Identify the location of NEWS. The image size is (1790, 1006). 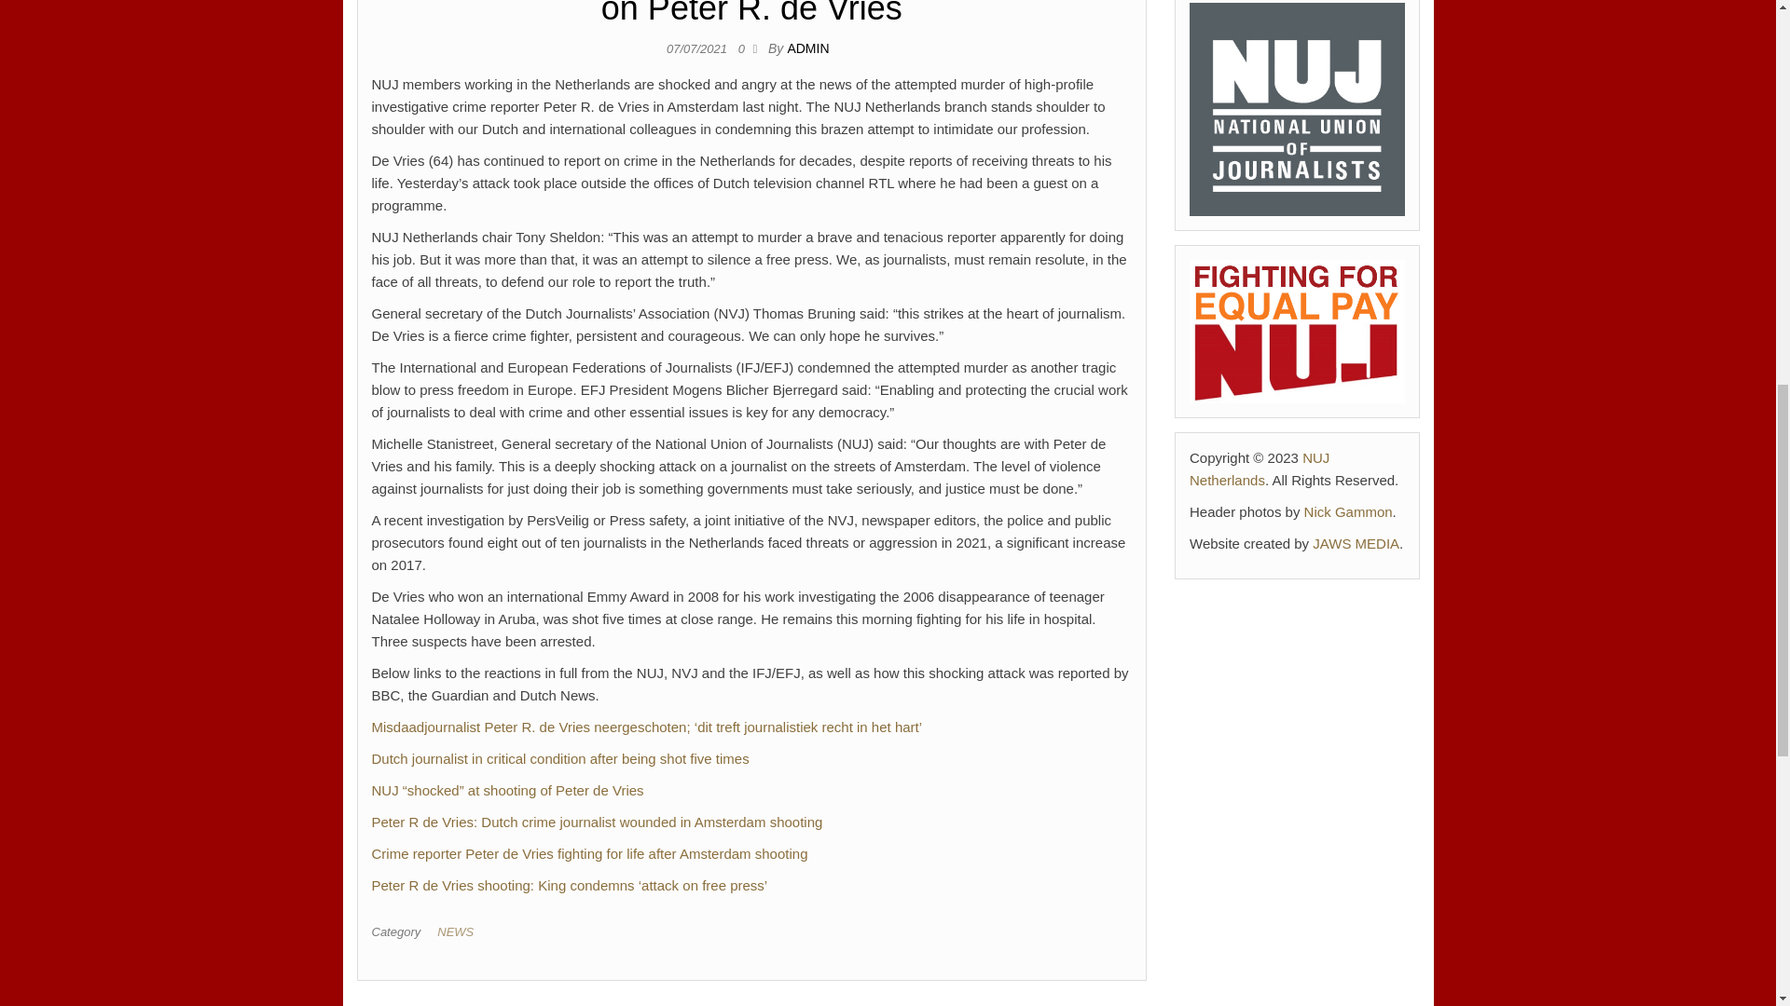
(459, 931).